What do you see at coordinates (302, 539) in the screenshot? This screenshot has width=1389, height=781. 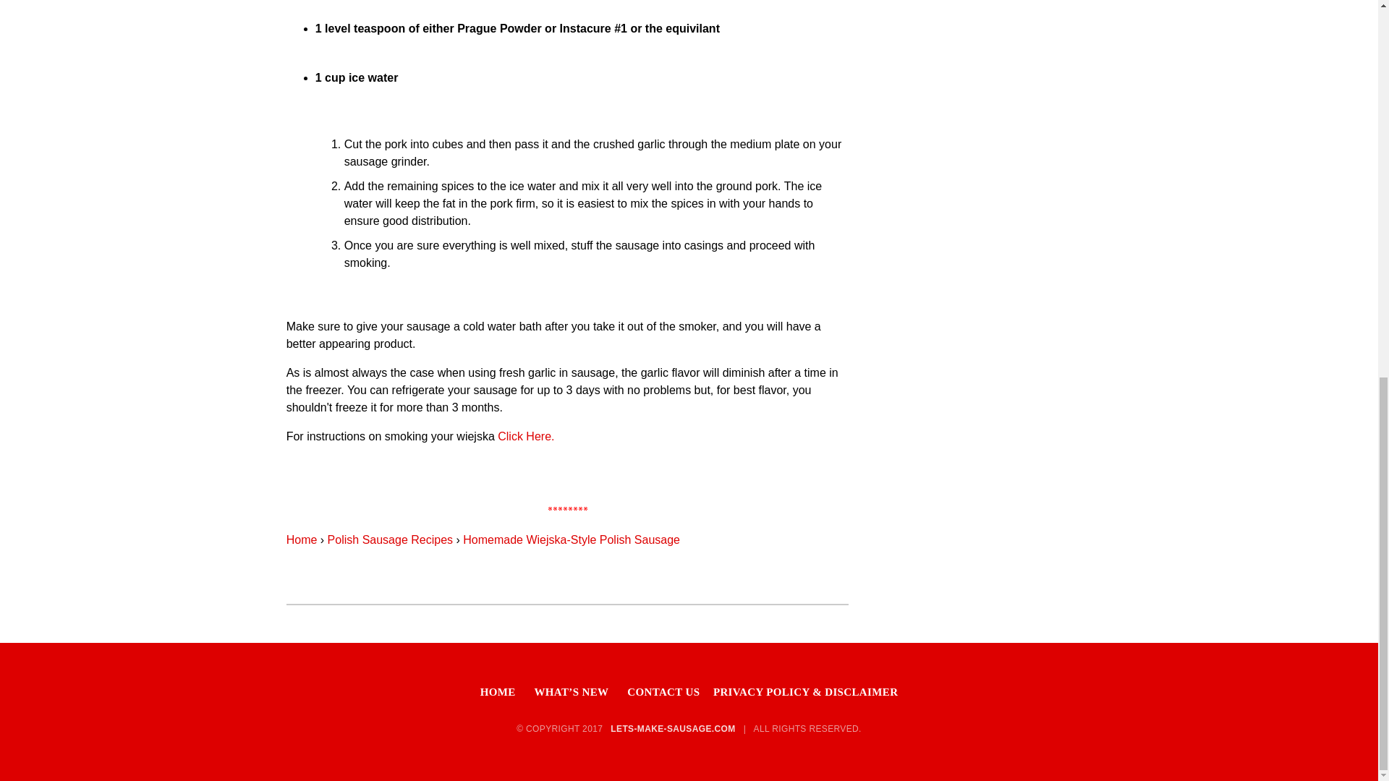 I see `Home` at bounding box center [302, 539].